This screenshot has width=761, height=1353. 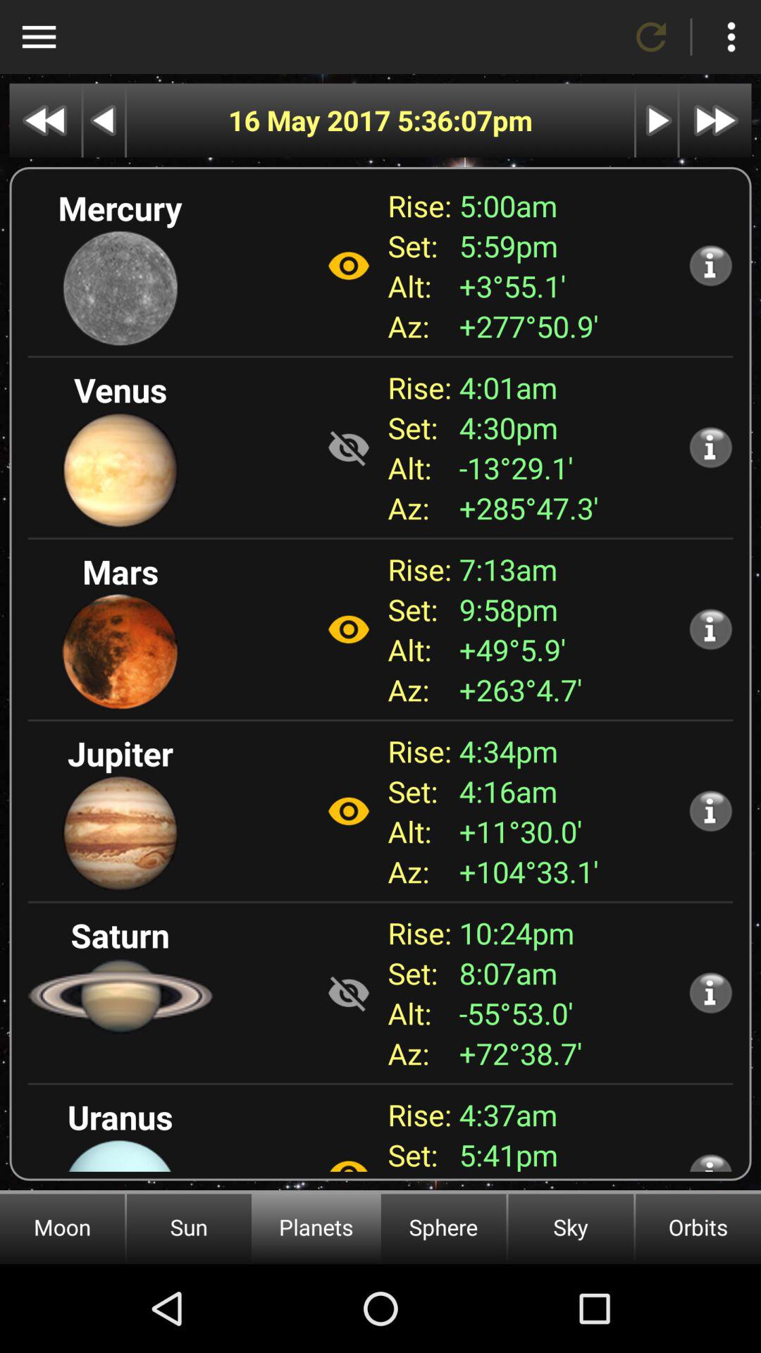 What do you see at coordinates (710, 447) in the screenshot?
I see `planets-venus information is here` at bounding box center [710, 447].